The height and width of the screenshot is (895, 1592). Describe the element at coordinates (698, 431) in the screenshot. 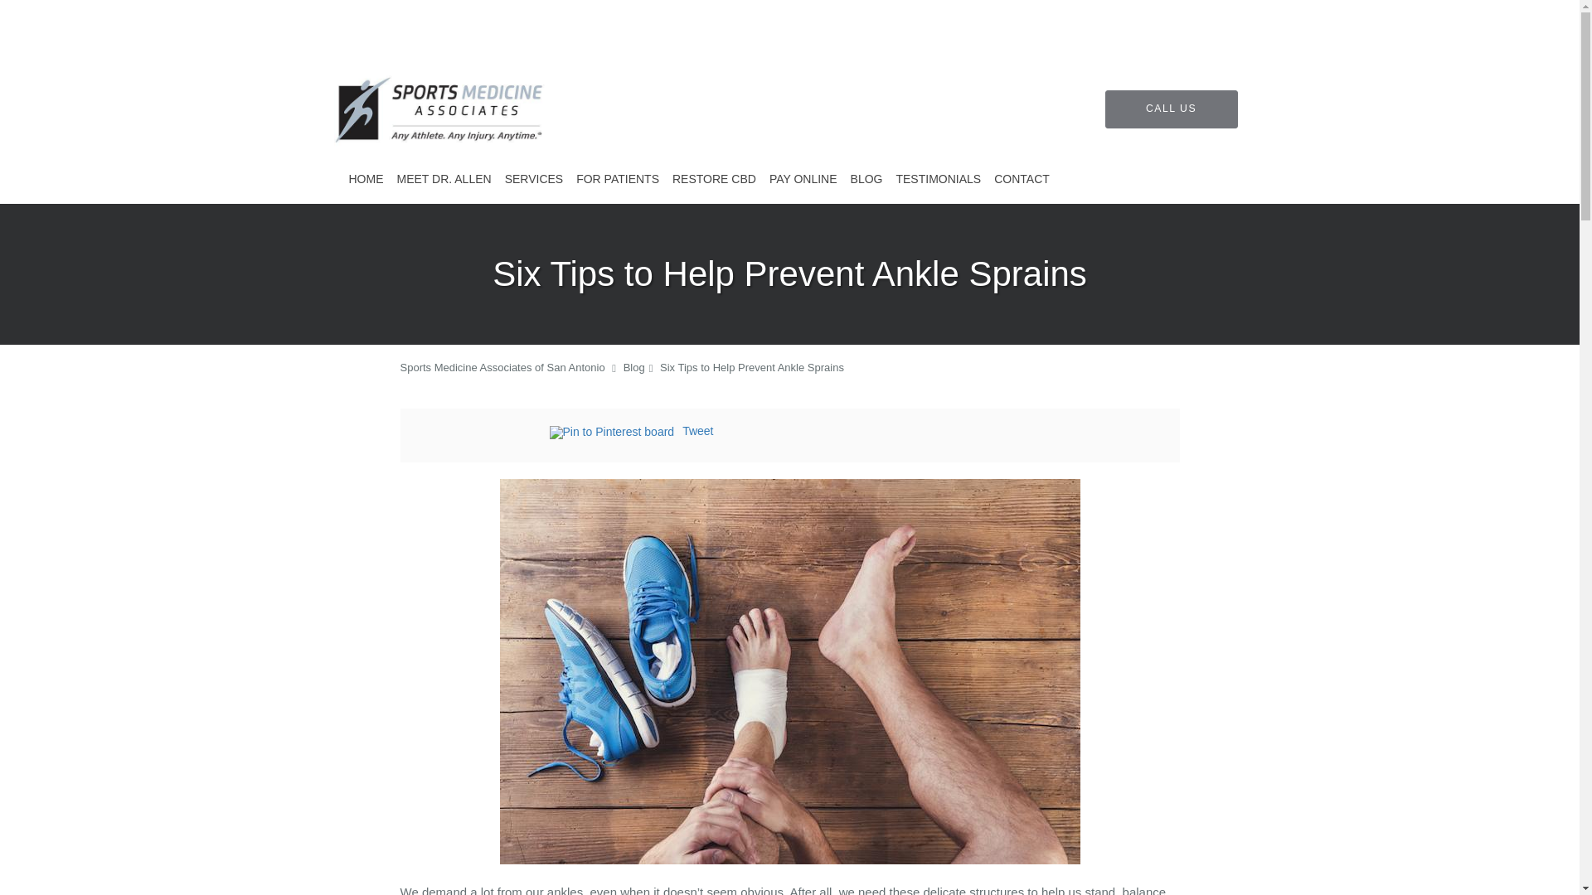

I see `Tweet` at that location.